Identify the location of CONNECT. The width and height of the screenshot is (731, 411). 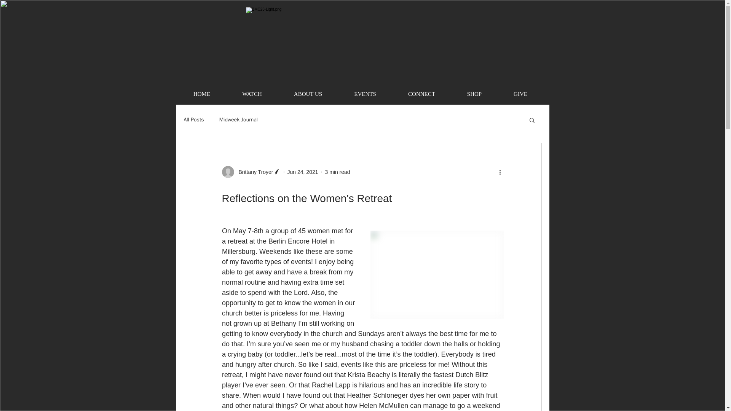
(421, 94).